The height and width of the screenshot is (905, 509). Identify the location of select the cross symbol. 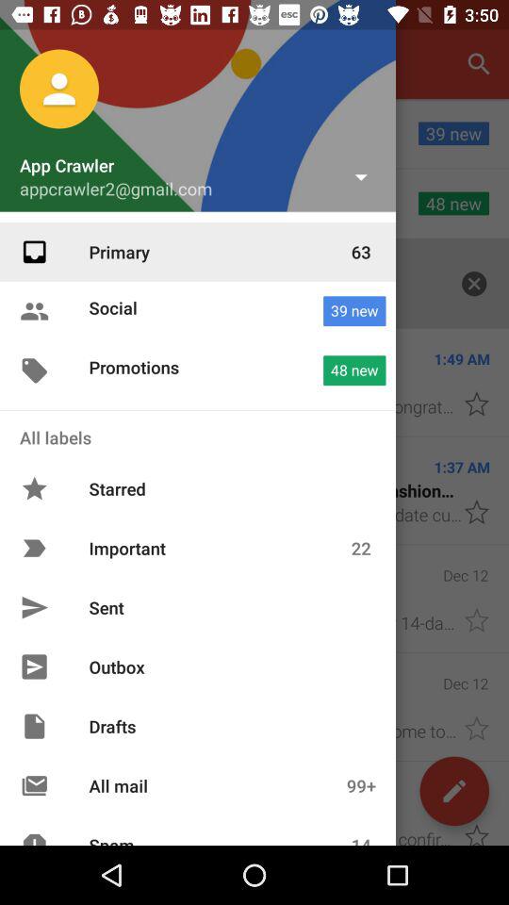
(475, 285).